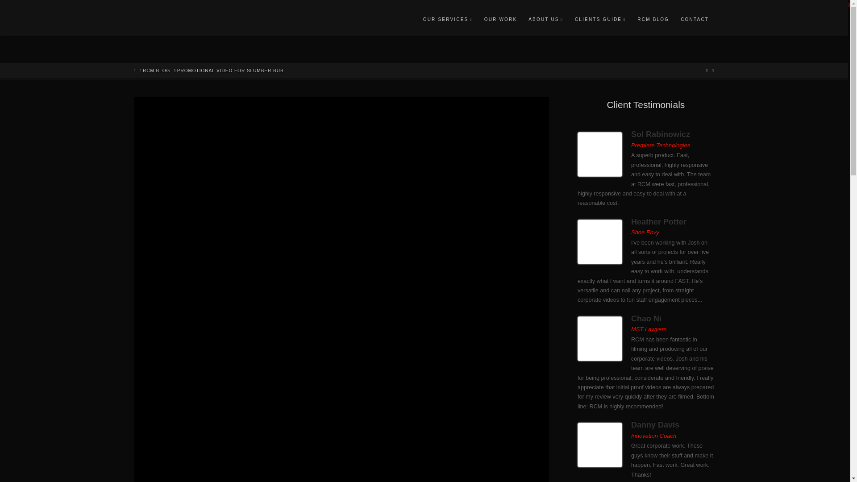 The image size is (857, 482). Describe the element at coordinates (600, 18) in the screenshot. I see `CLIENTS GUIDE` at that location.